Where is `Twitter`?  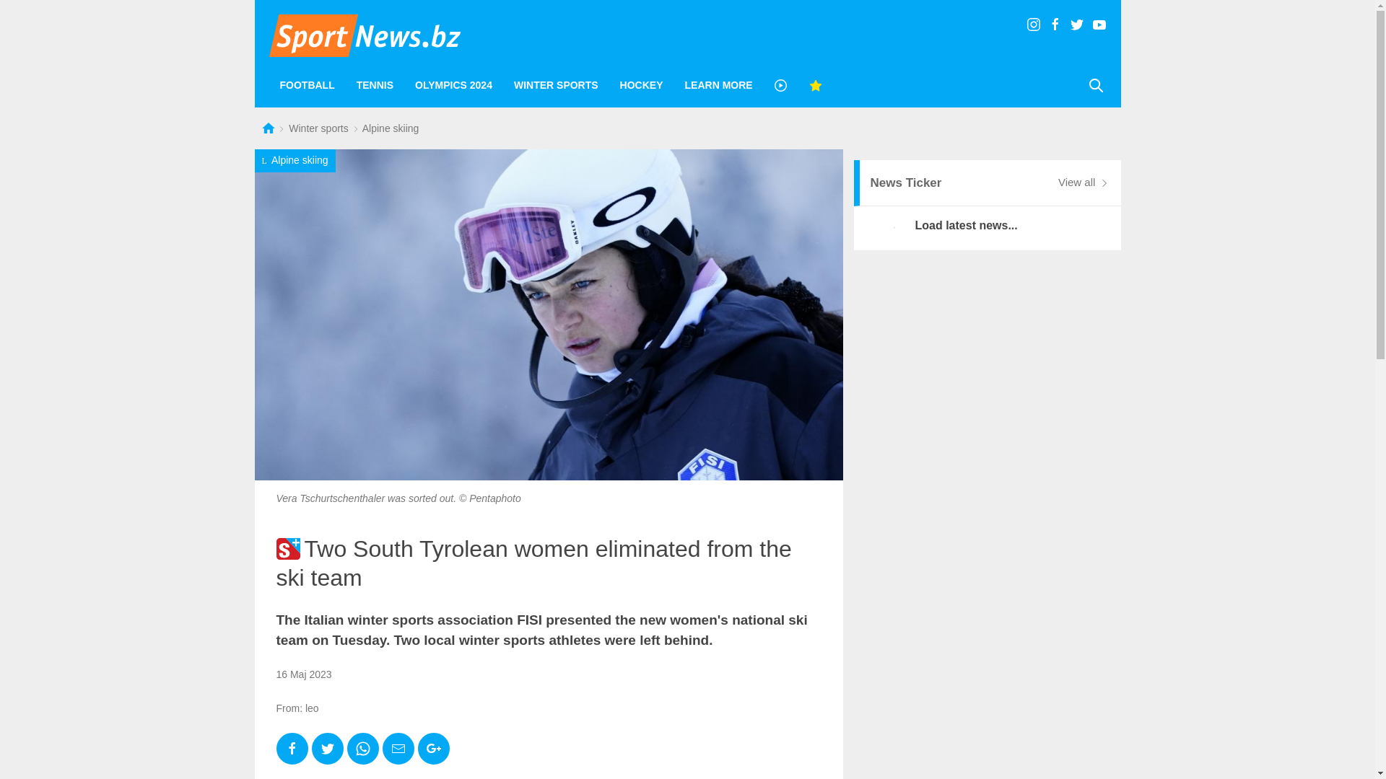 Twitter is located at coordinates (328, 749).